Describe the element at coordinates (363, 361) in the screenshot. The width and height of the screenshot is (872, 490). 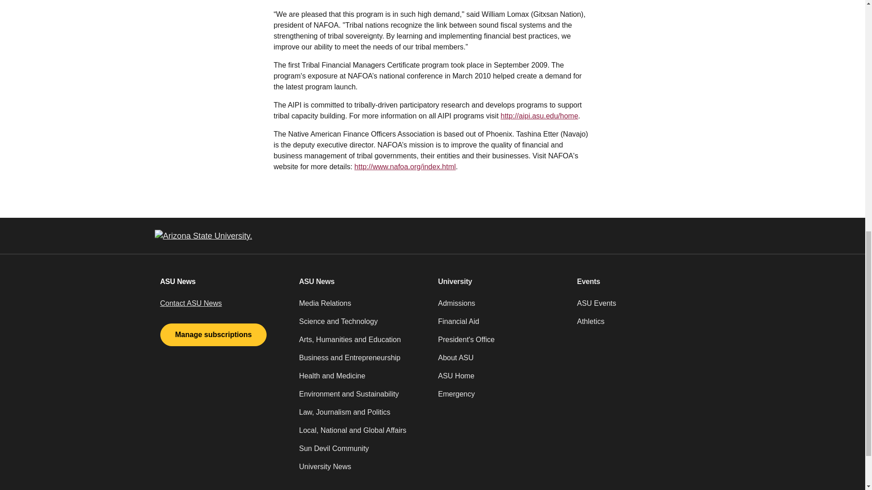
I see `Business and Entrepreneurship` at that location.